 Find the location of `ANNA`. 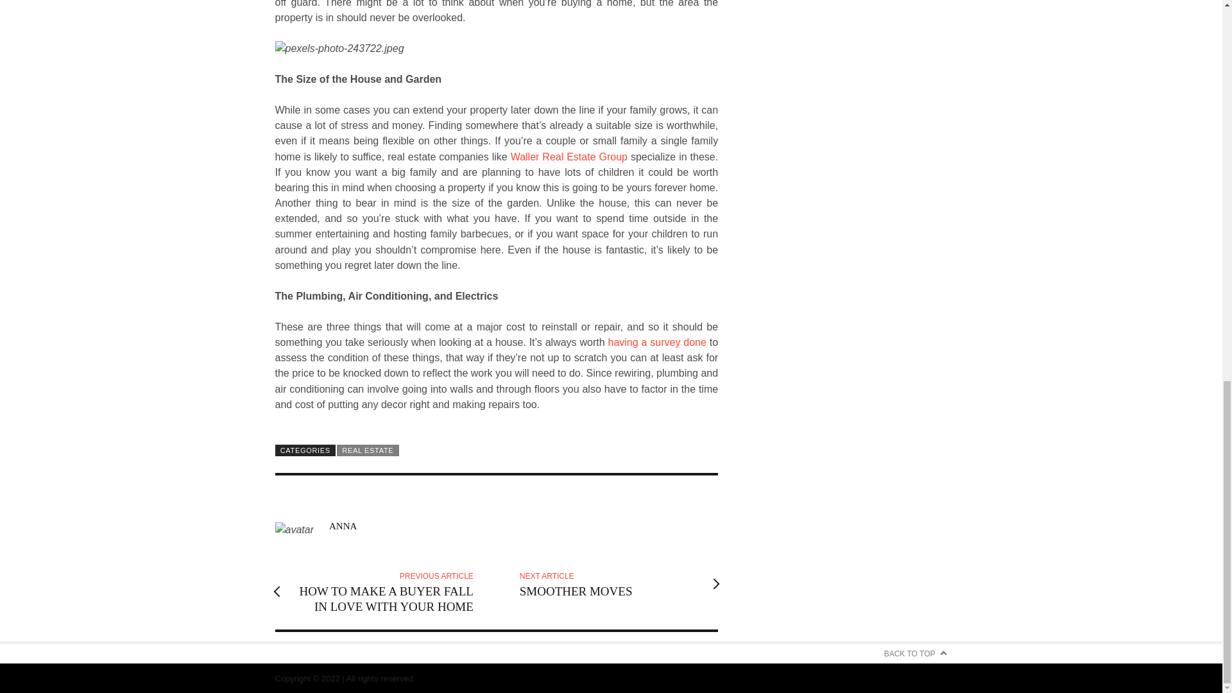

ANNA is located at coordinates (343, 526).